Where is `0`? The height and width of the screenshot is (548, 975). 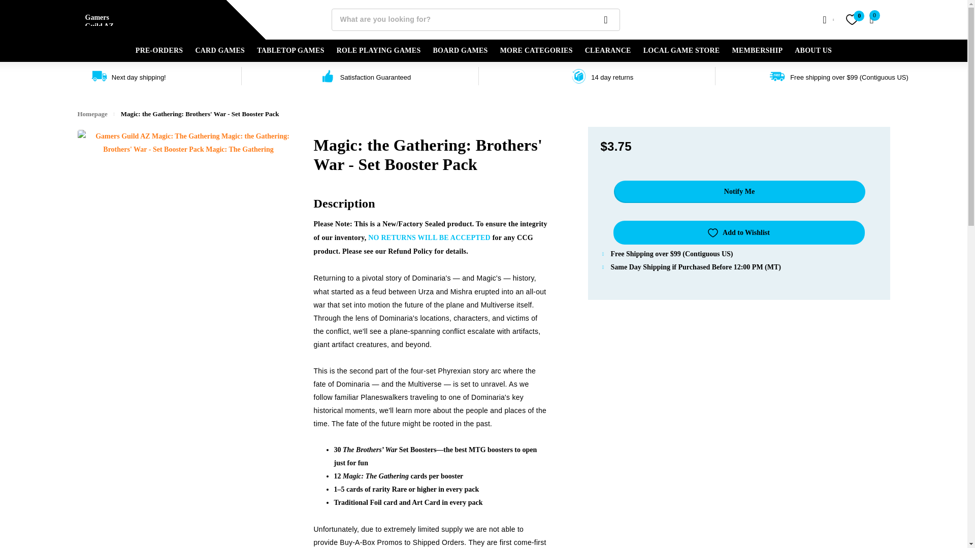
0 is located at coordinates (851, 19).